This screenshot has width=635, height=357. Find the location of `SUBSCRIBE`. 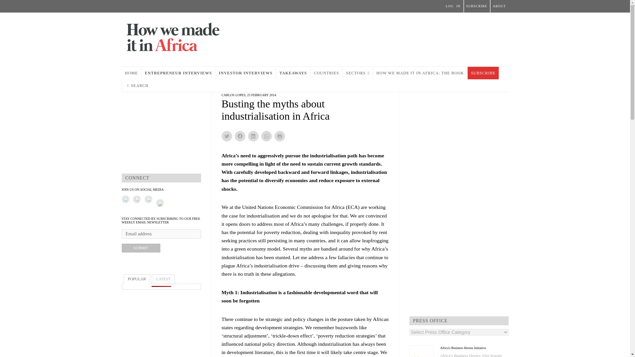

SUBSCRIBE is located at coordinates (483, 73).